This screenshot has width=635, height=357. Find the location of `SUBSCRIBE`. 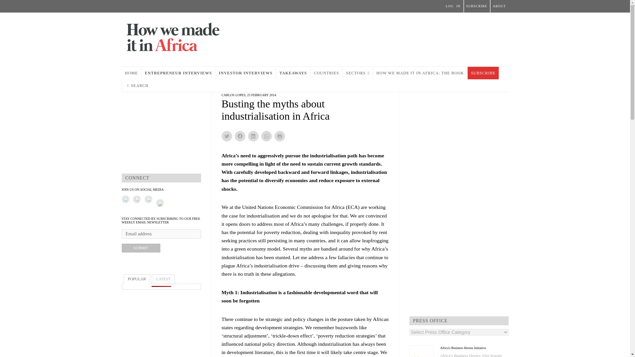

SUBSCRIBE is located at coordinates (483, 73).